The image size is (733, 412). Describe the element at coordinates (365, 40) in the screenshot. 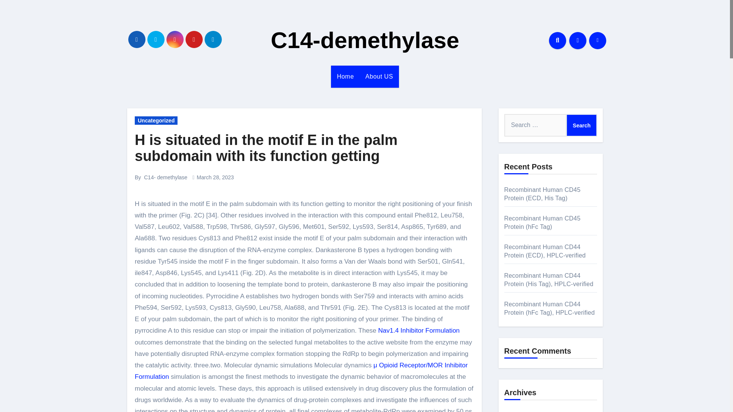

I see `C14-demethylase` at that location.